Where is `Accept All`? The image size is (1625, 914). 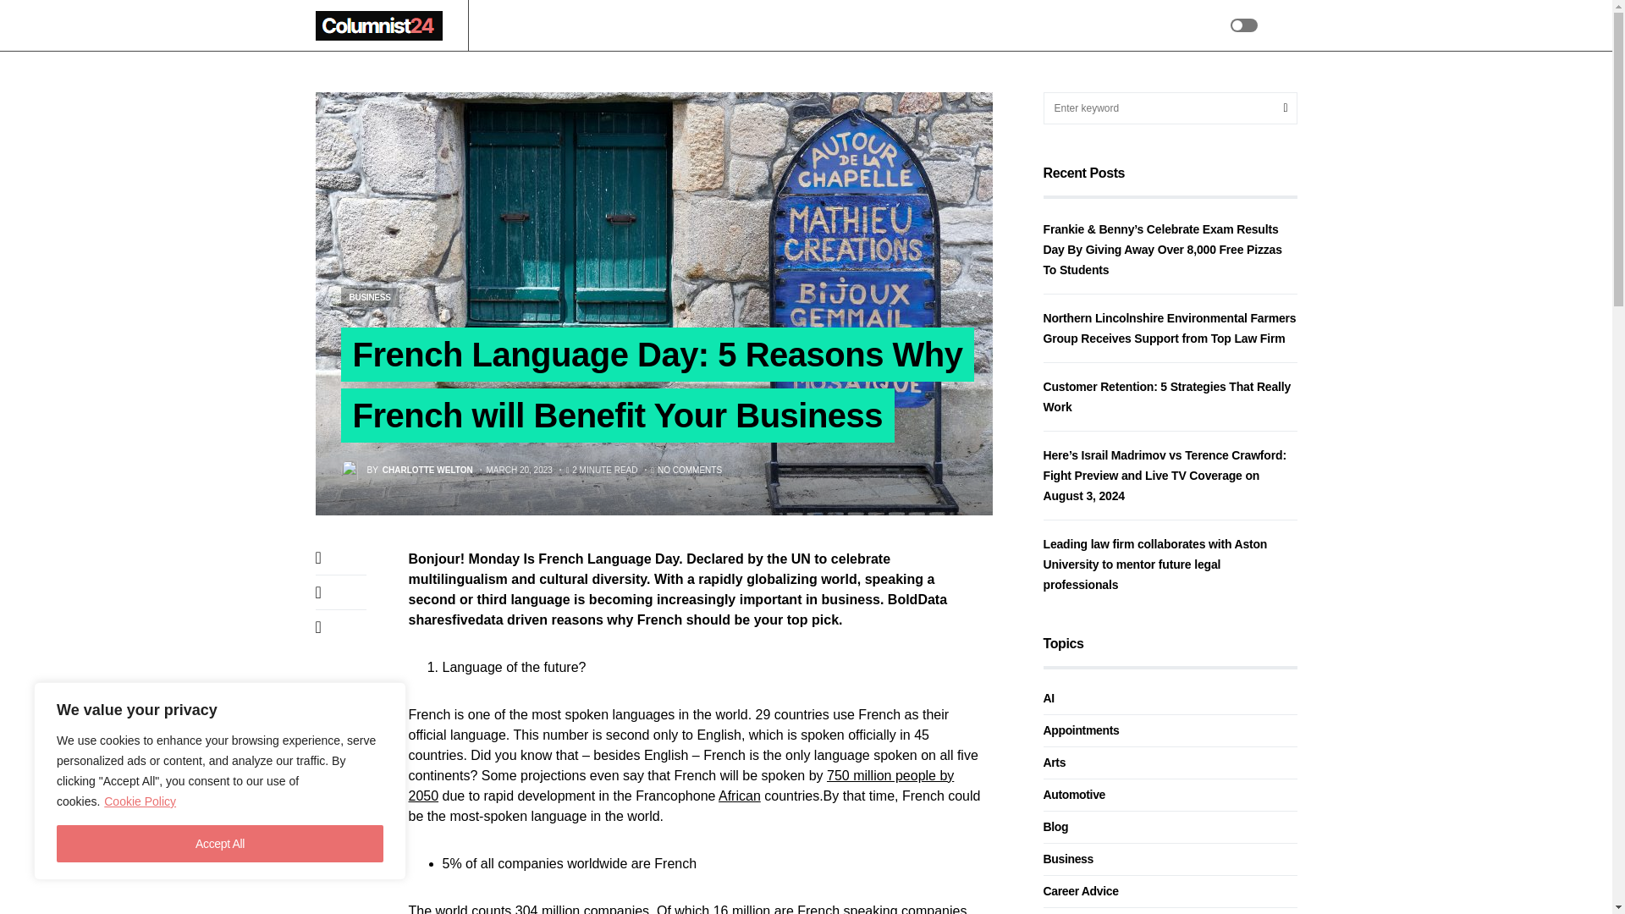
Accept All is located at coordinates (220, 844).